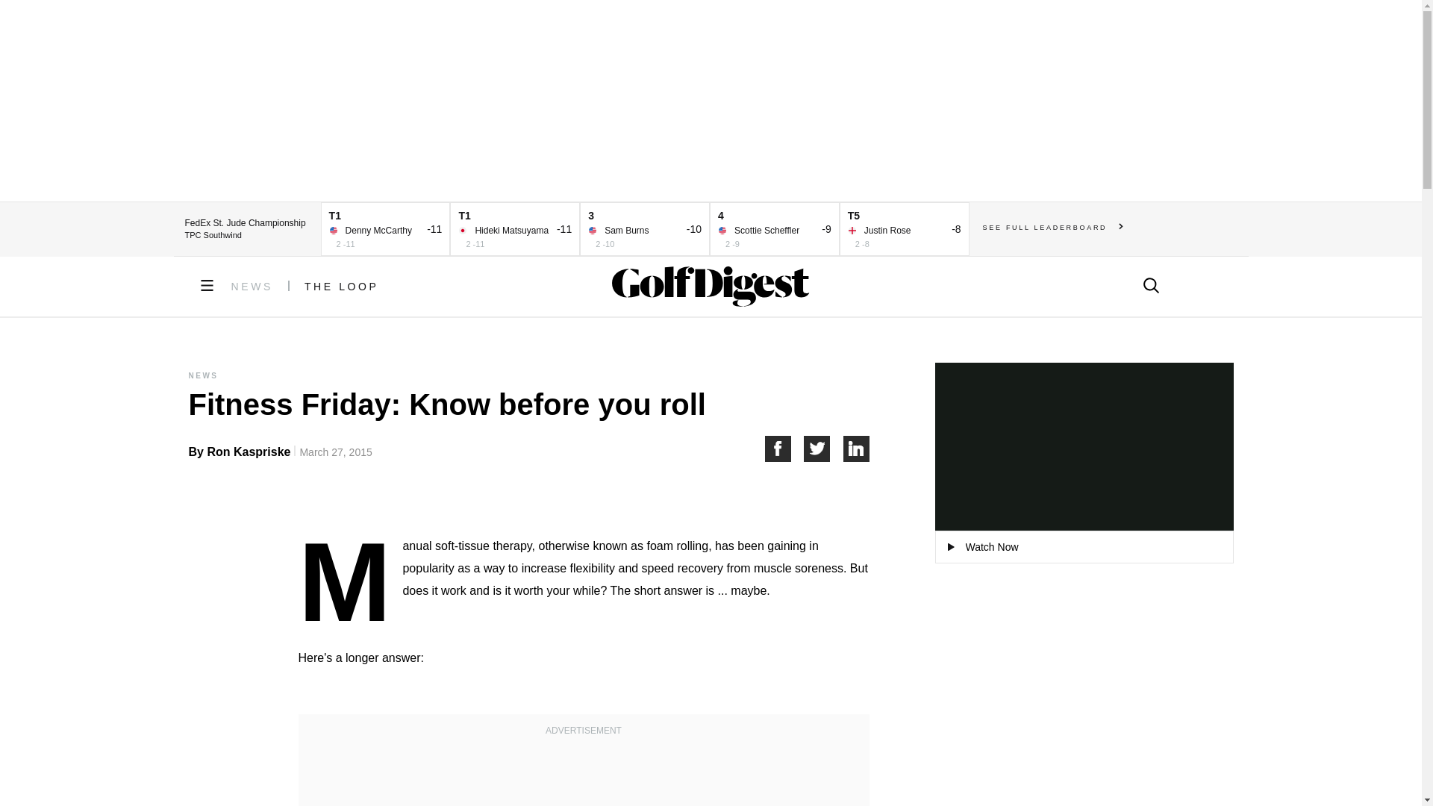 This screenshot has height=806, width=1433. I want to click on Share on Twitter, so click(824, 449).